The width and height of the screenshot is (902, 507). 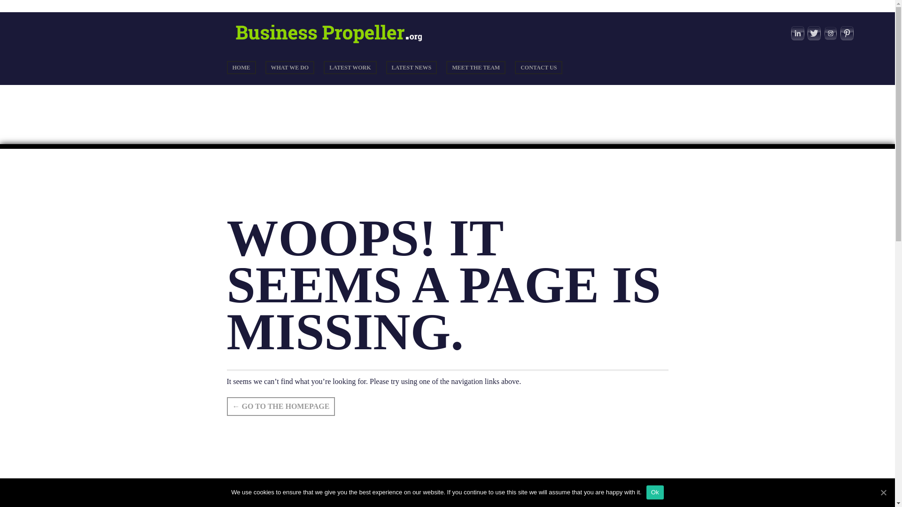 I want to click on Ok, so click(x=655, y=492).